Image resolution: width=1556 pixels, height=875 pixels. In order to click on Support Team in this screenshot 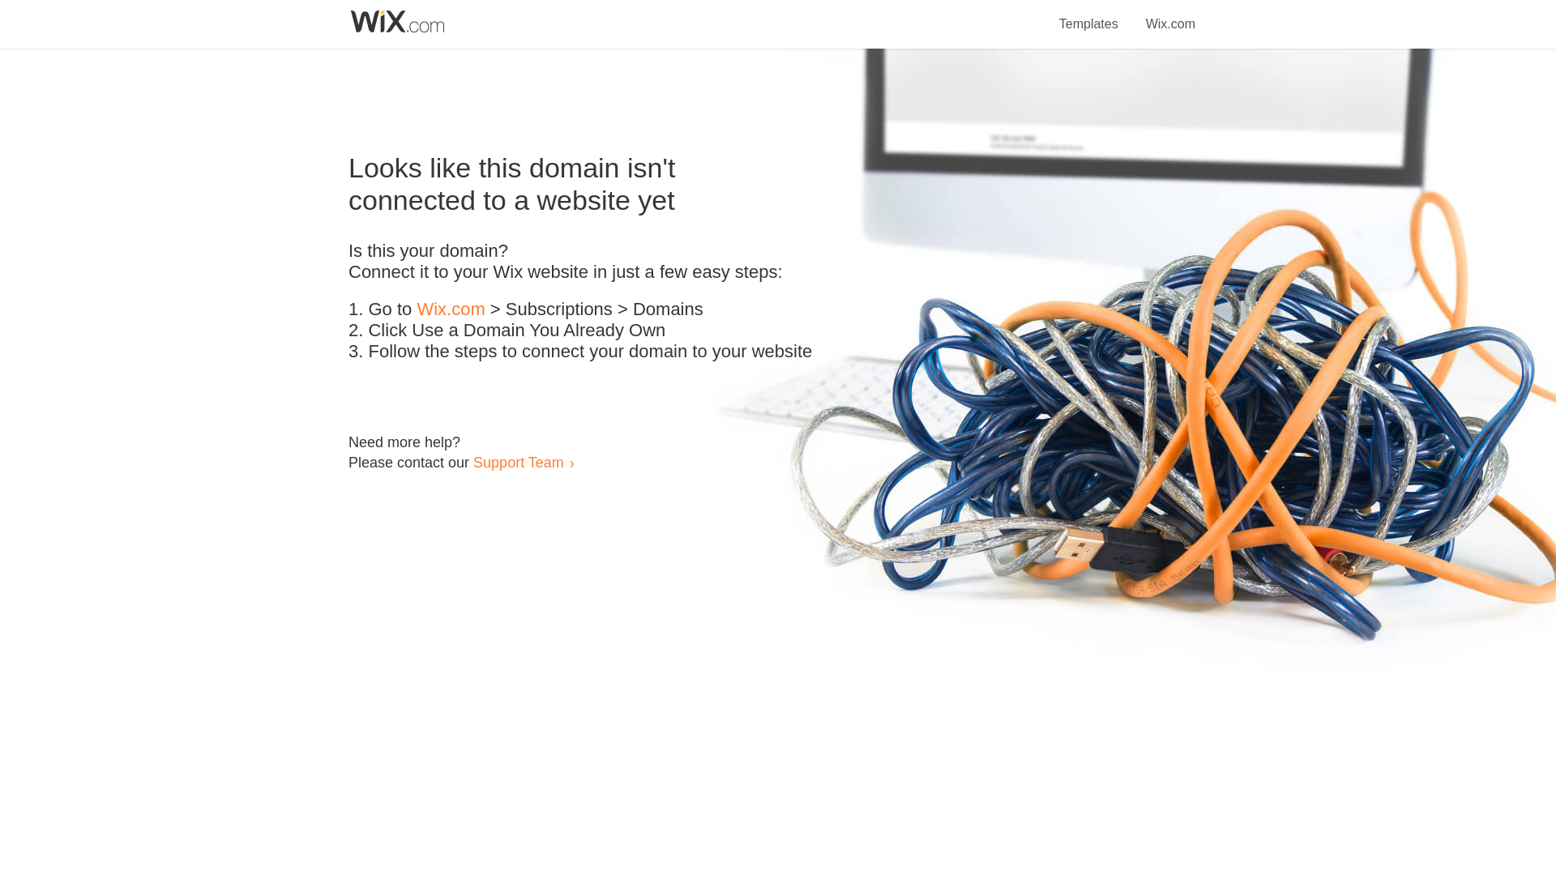, I will do `click(518, 462)`.